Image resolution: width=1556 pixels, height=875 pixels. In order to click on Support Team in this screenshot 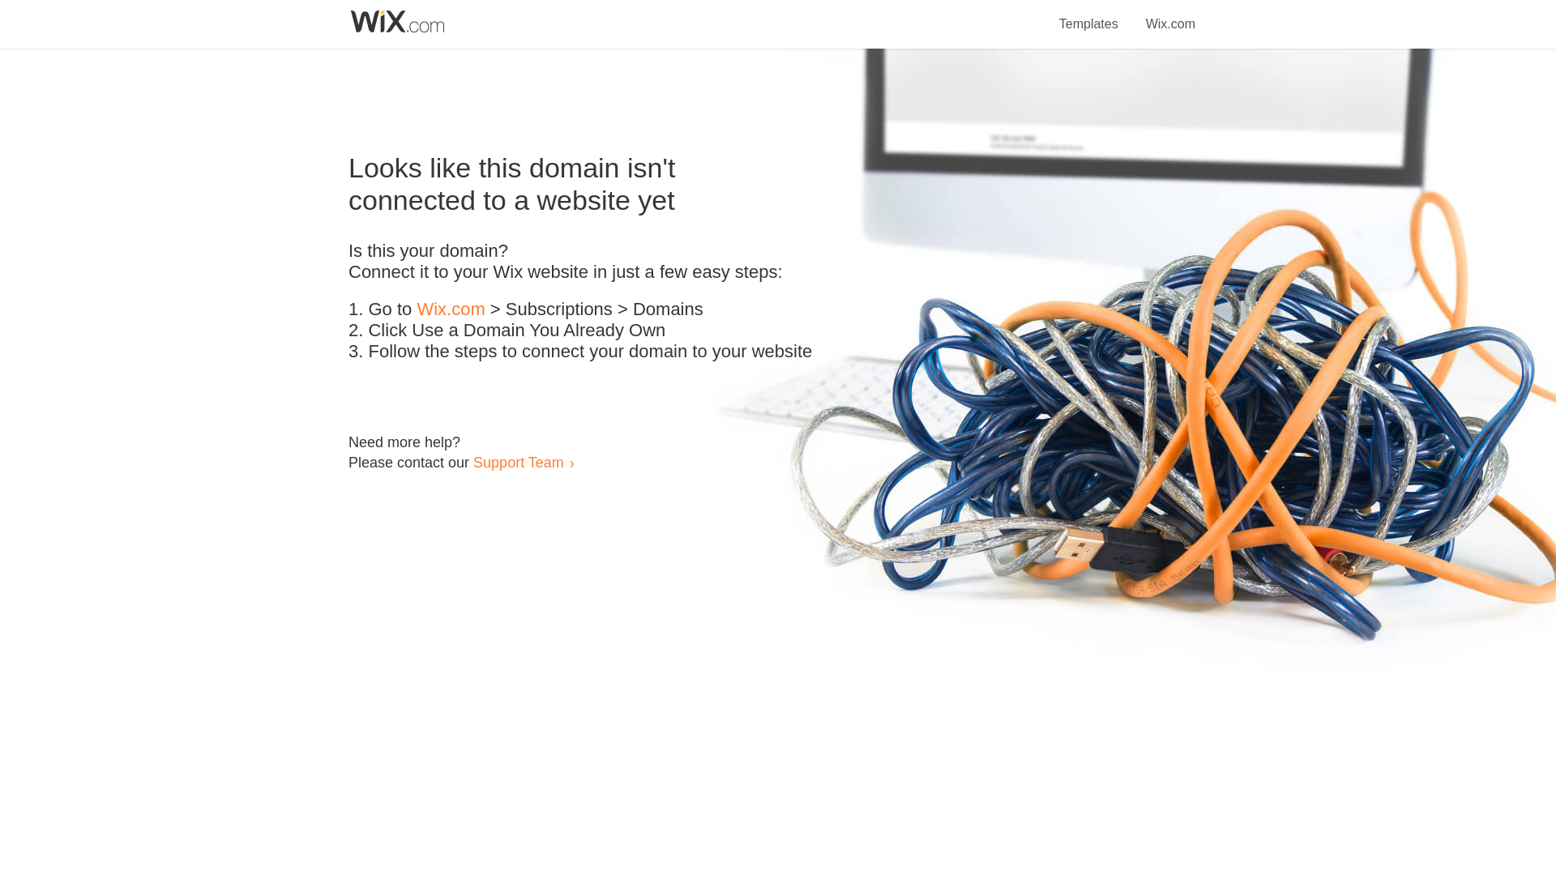, I will do `click(518, 462)`.